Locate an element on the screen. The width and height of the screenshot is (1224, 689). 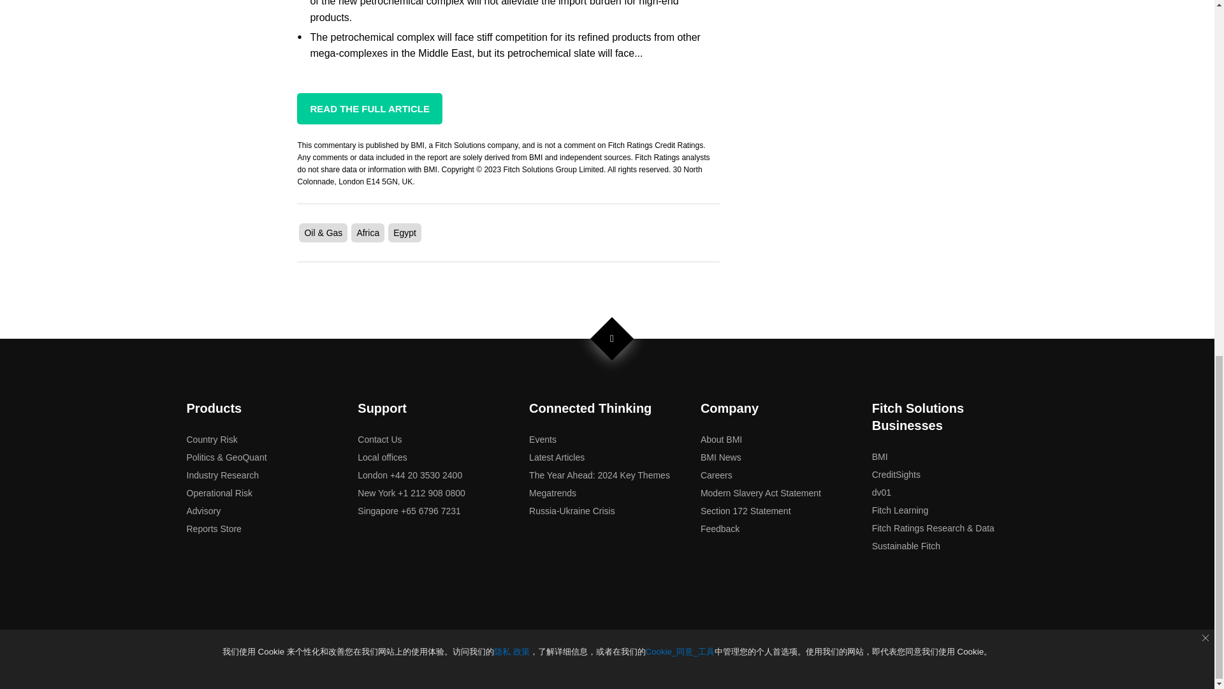
READ THE FULL ARTICLE is located at coordinates (370, 108).